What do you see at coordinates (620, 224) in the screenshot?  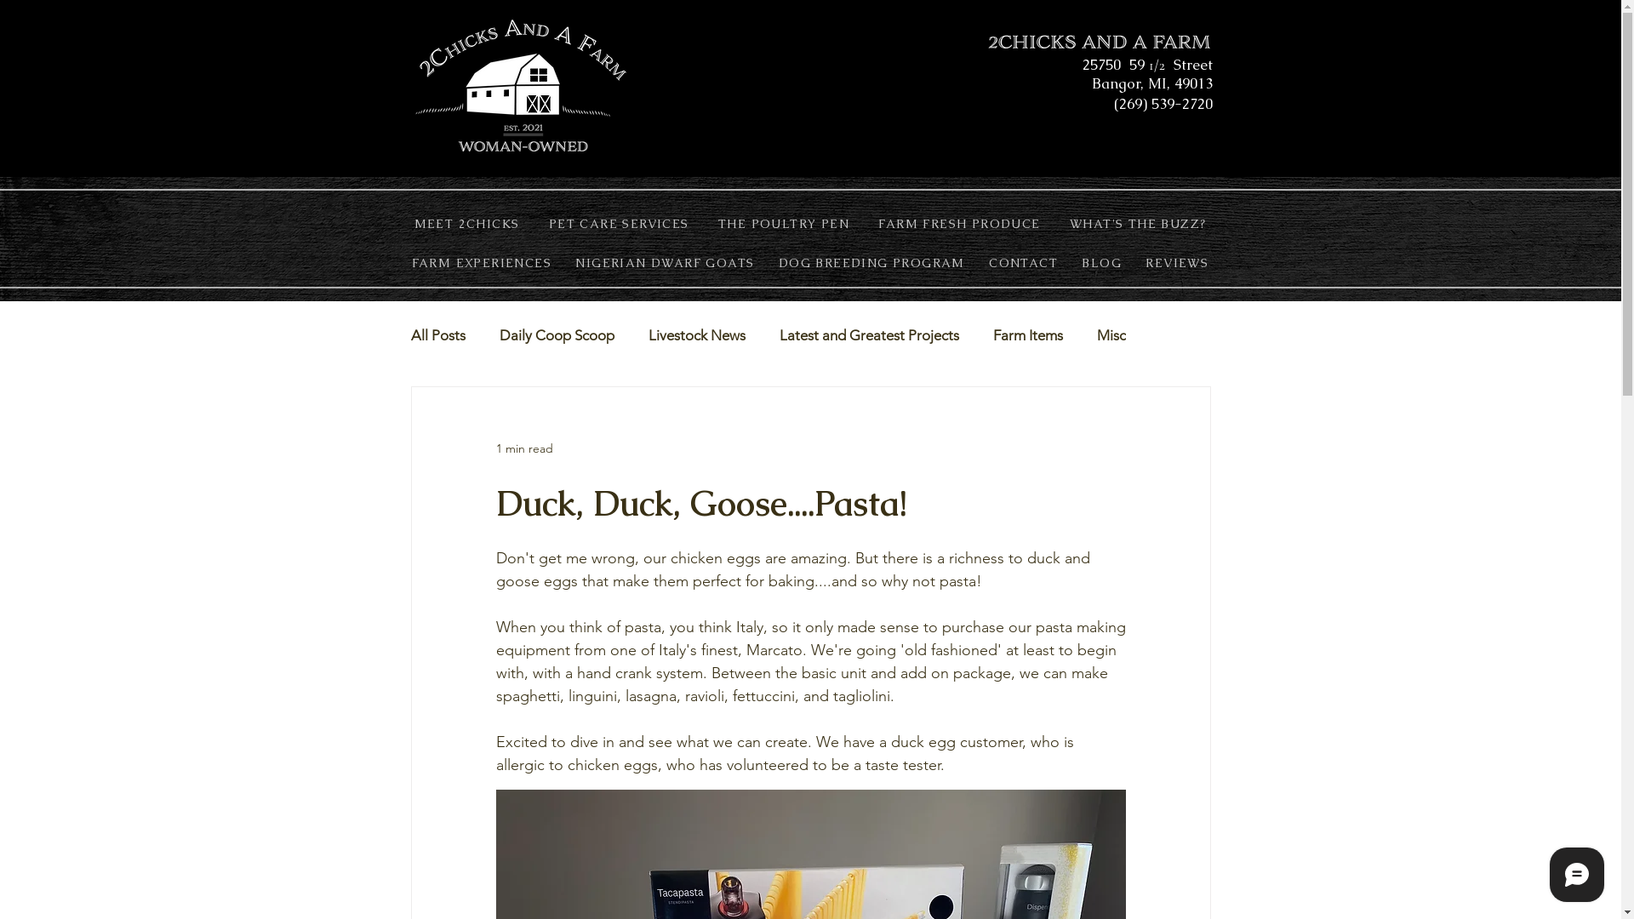 I see `PET CARE SERVICES` at bounding box center [620, 224].